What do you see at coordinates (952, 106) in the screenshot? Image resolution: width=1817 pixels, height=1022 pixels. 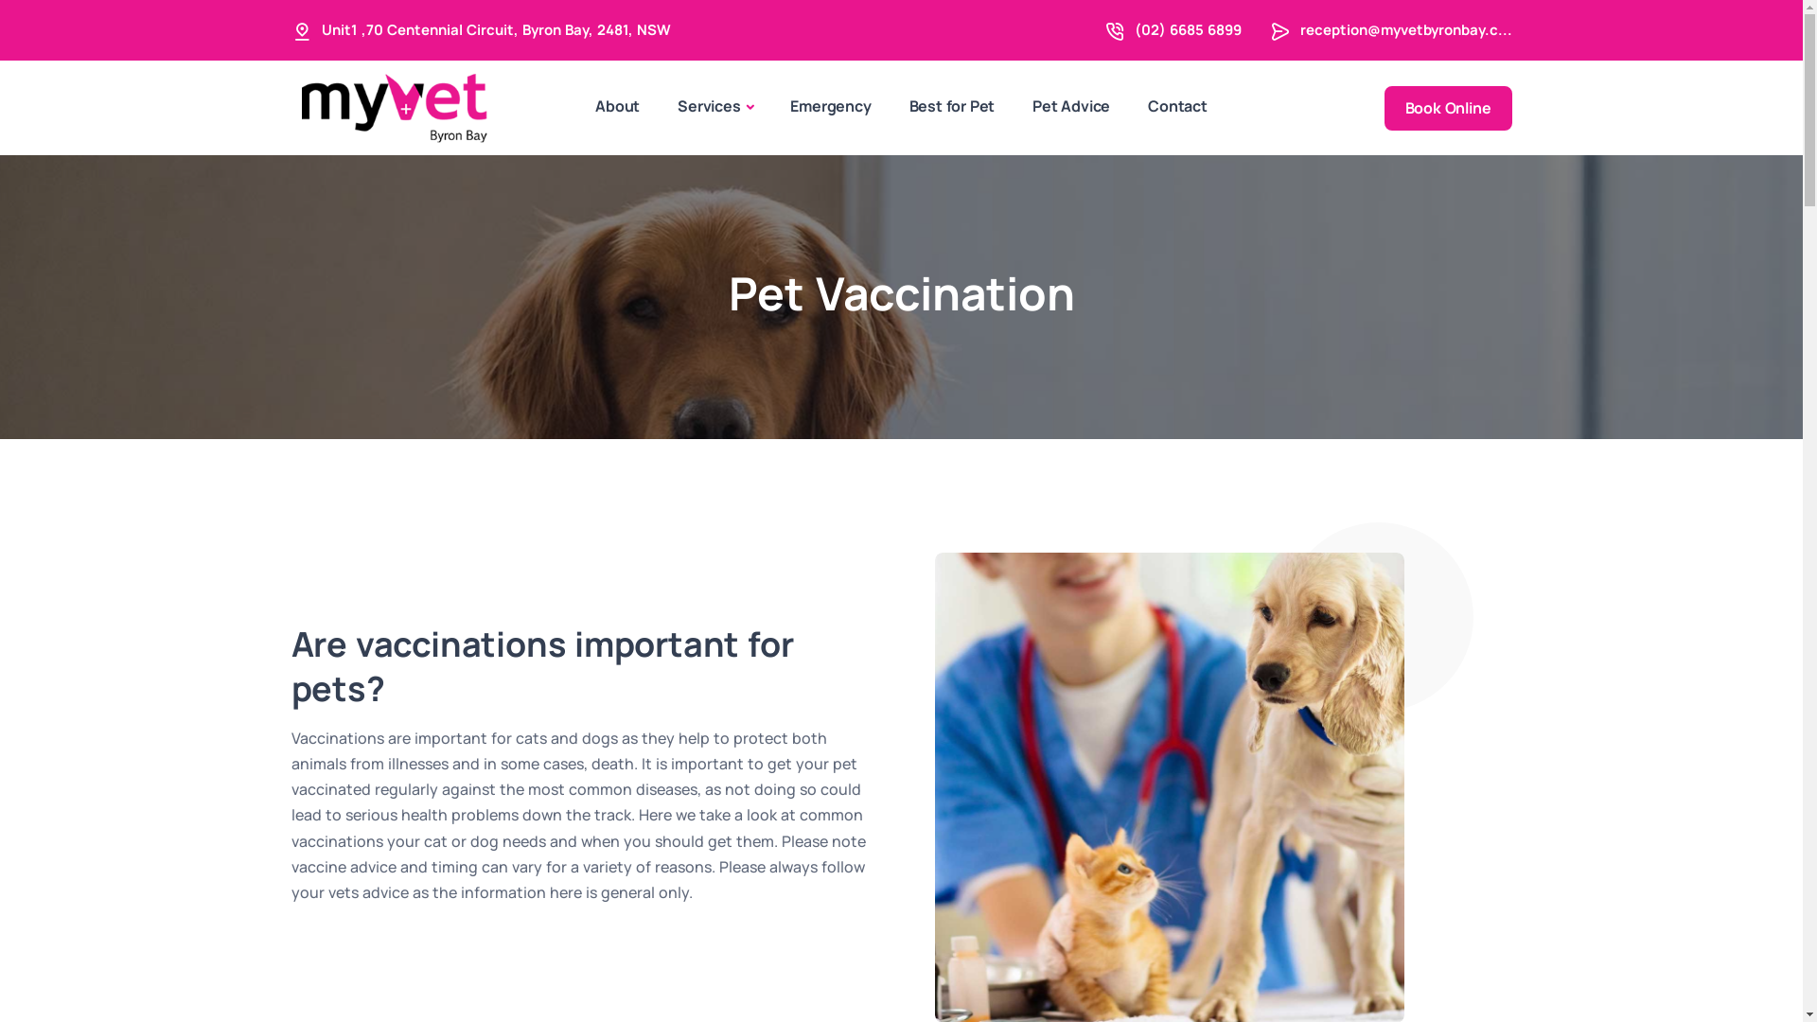 I see `Best for Pet` at bounding box center [952, 106].